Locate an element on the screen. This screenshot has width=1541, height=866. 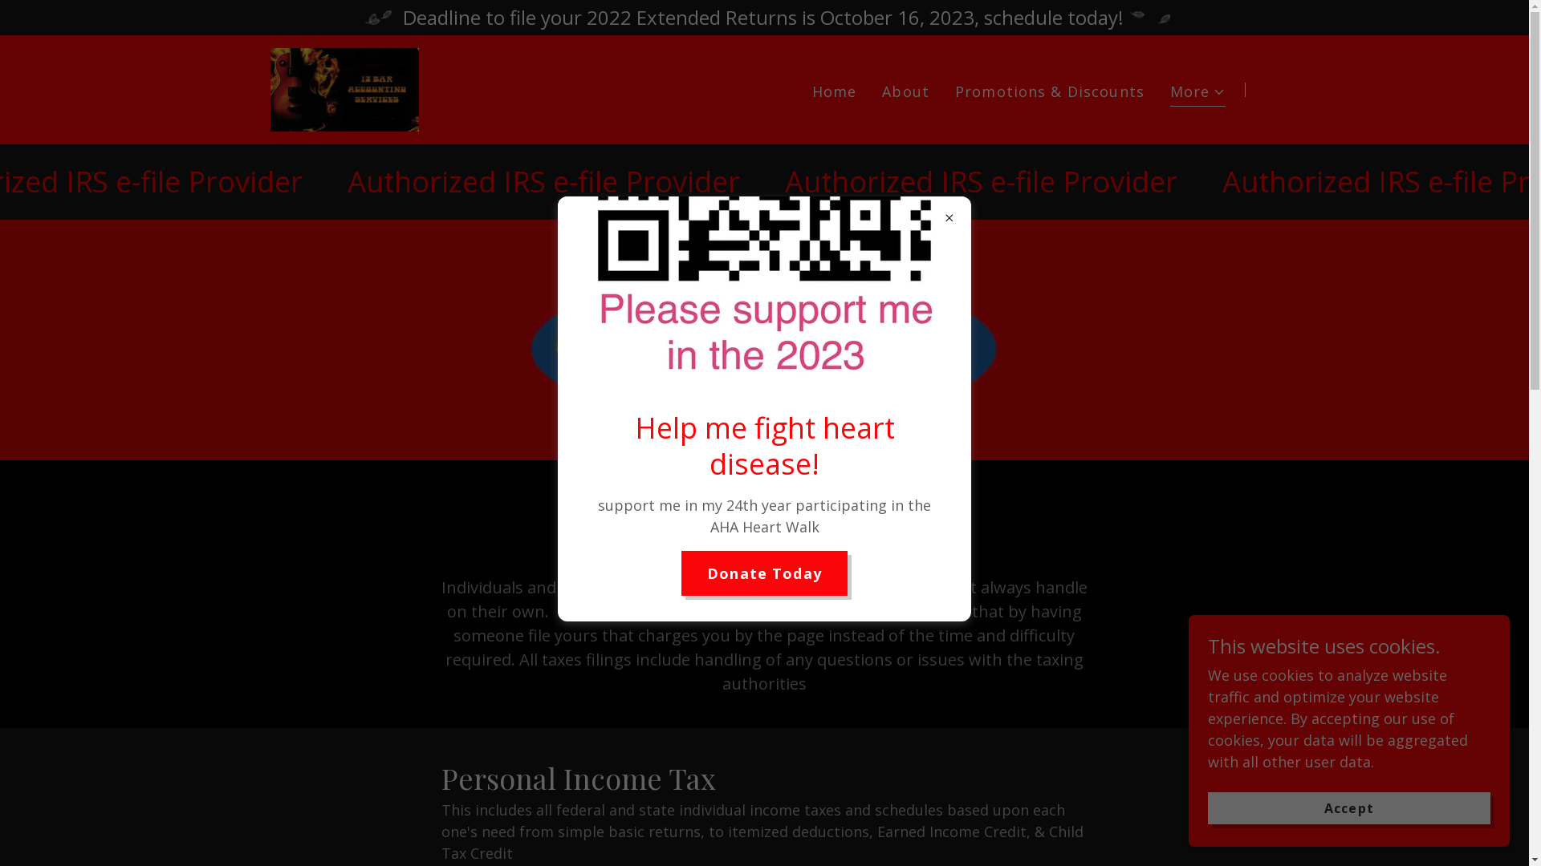
Accept is located at coordinates (1349, 808).